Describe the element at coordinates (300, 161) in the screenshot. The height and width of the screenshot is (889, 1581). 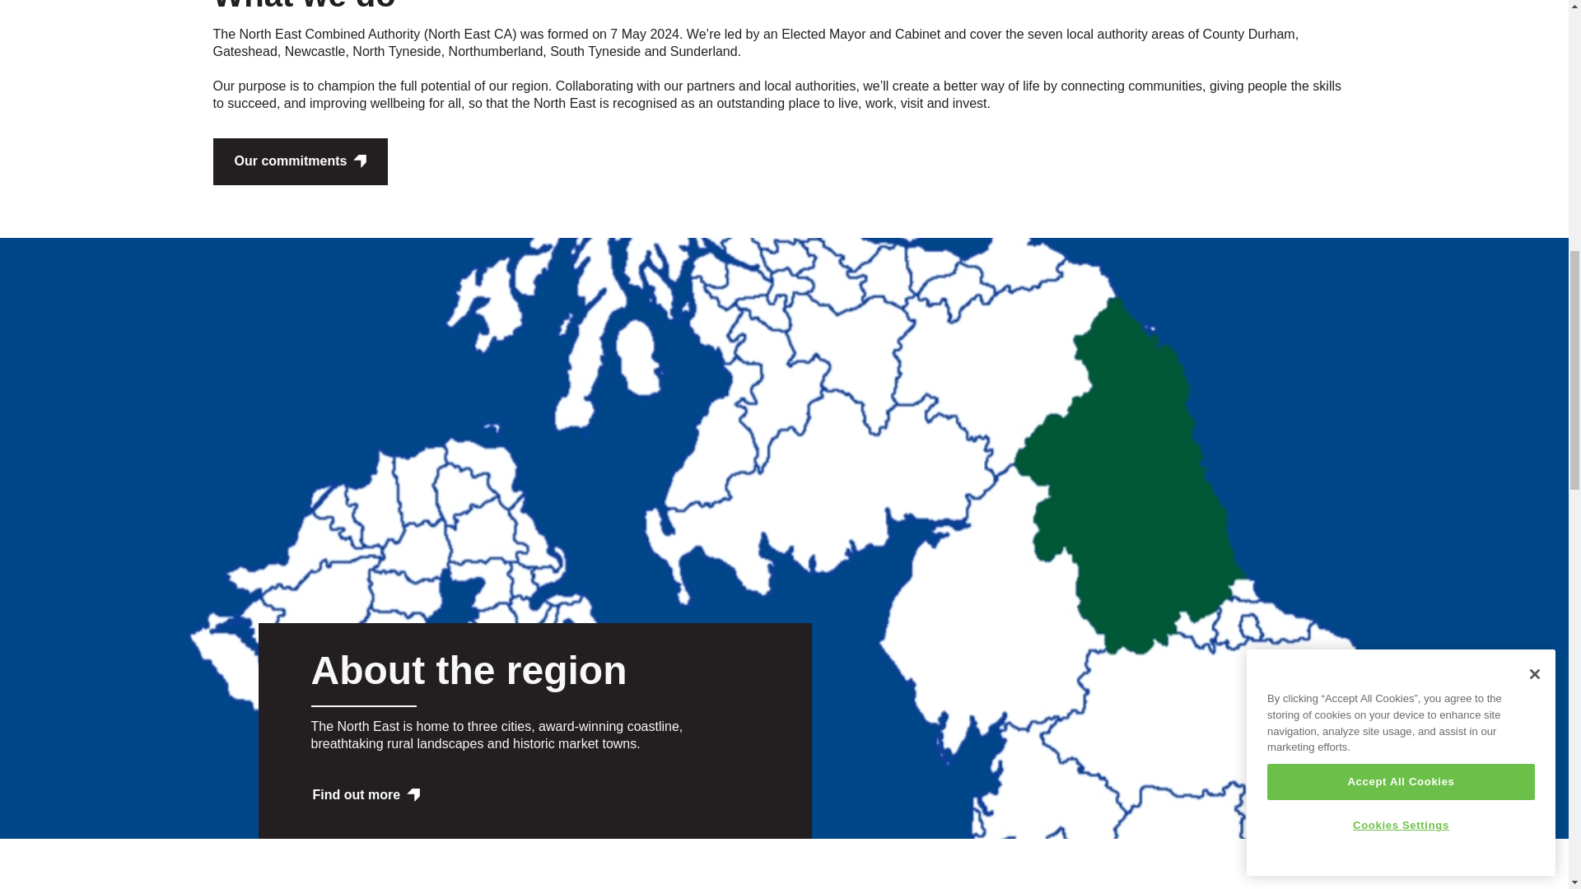
I see `Our commitments` at that location.